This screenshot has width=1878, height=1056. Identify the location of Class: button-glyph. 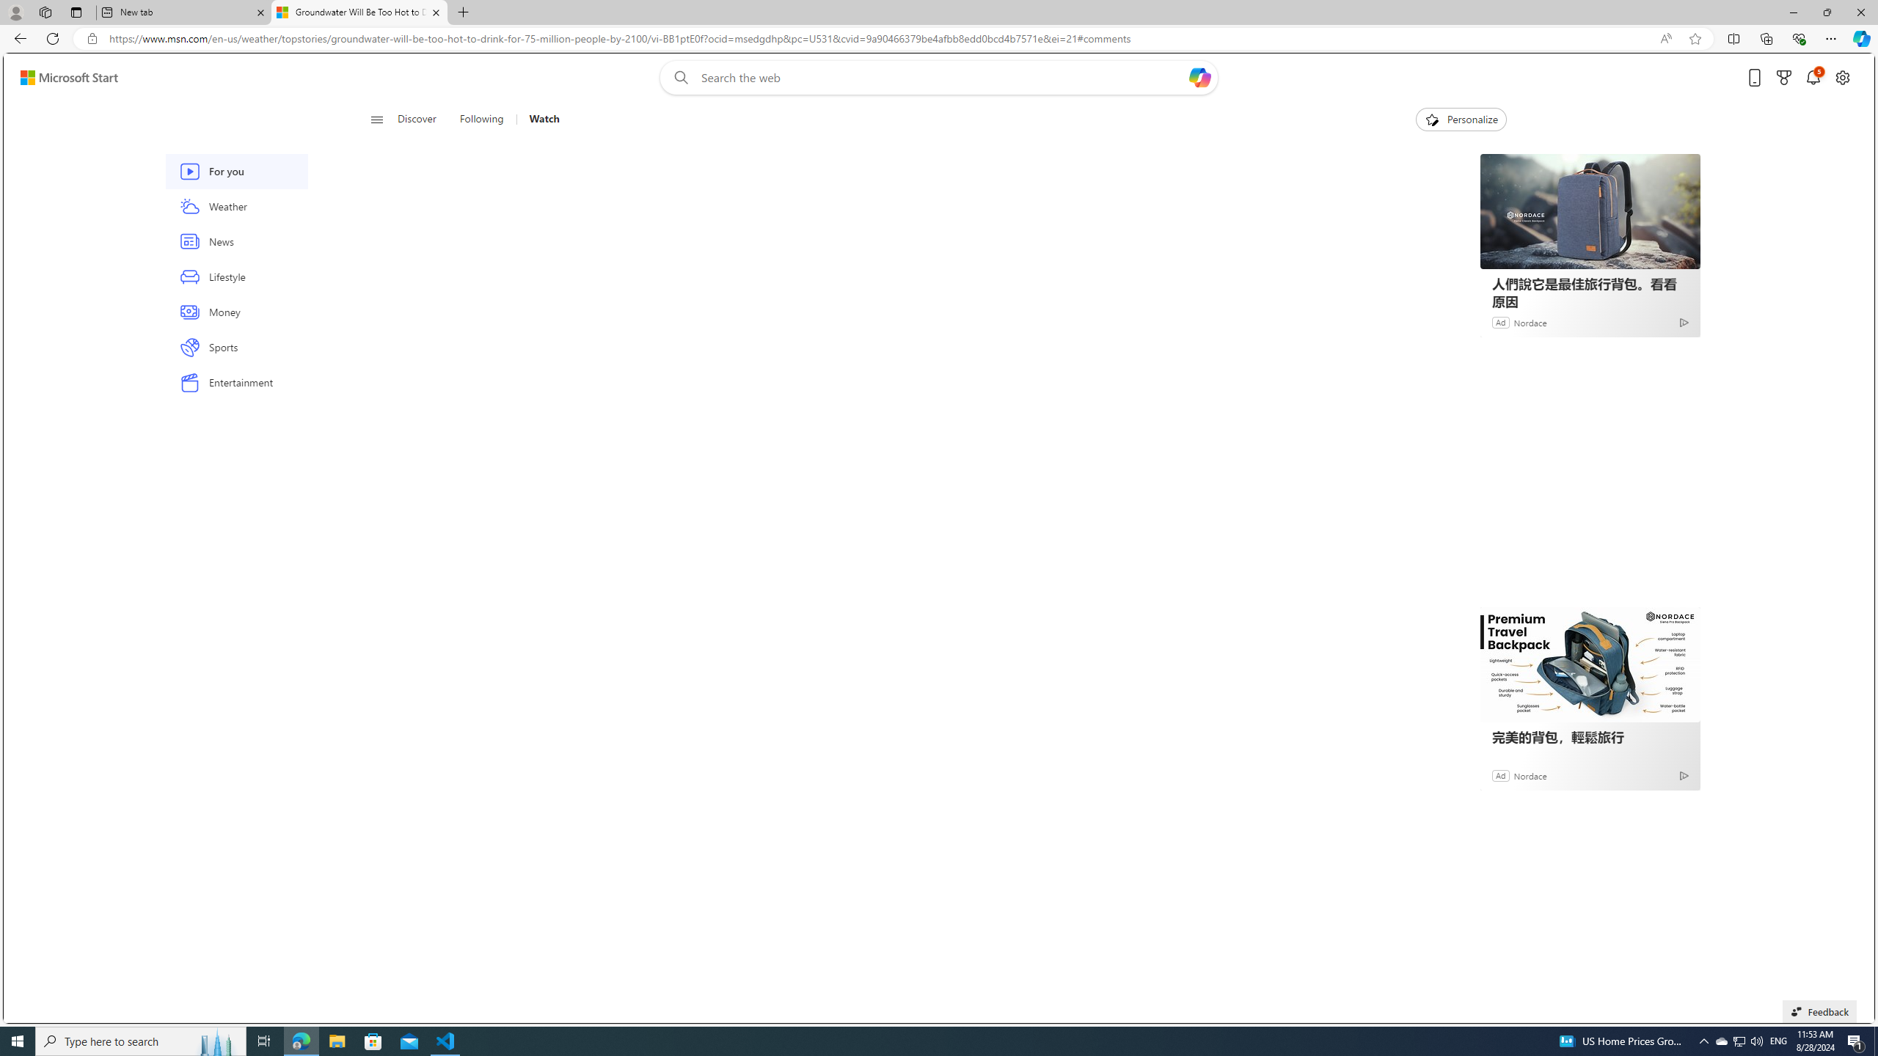
(377, 120).